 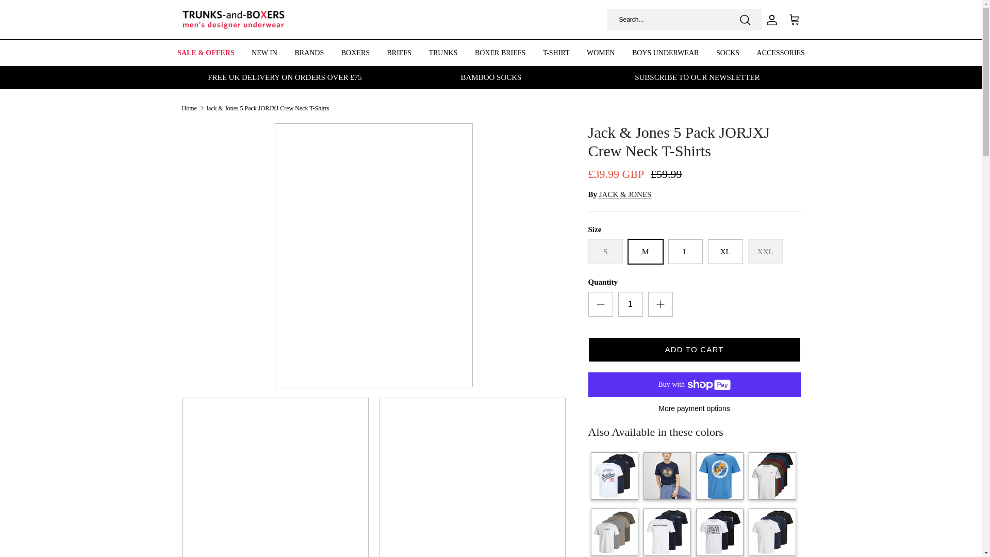 What do you see at coordinates (264, 53) in the screenshot?
I see `NEW IN` at bounding box center [264, 53].